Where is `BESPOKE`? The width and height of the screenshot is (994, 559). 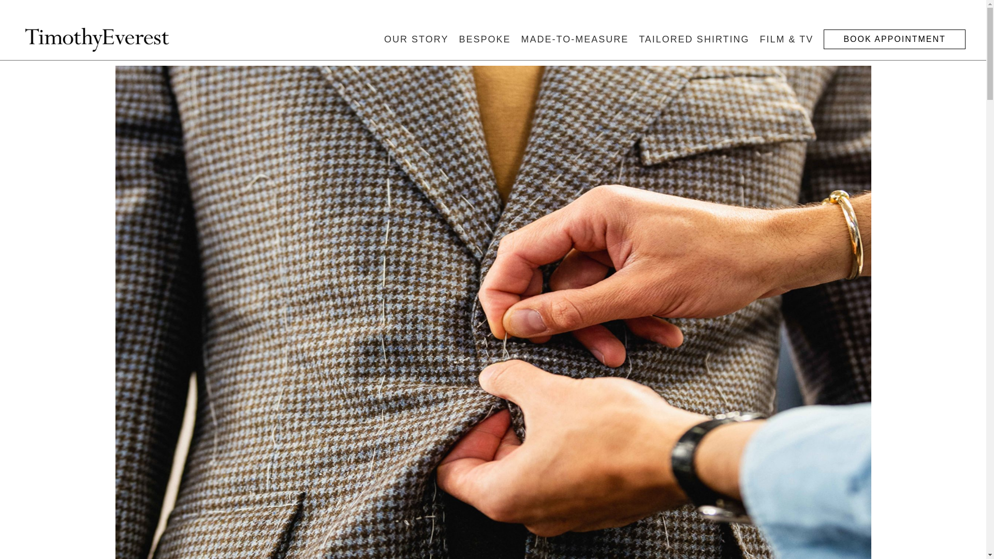 BESPOKE is located at coordinates (485, 39).